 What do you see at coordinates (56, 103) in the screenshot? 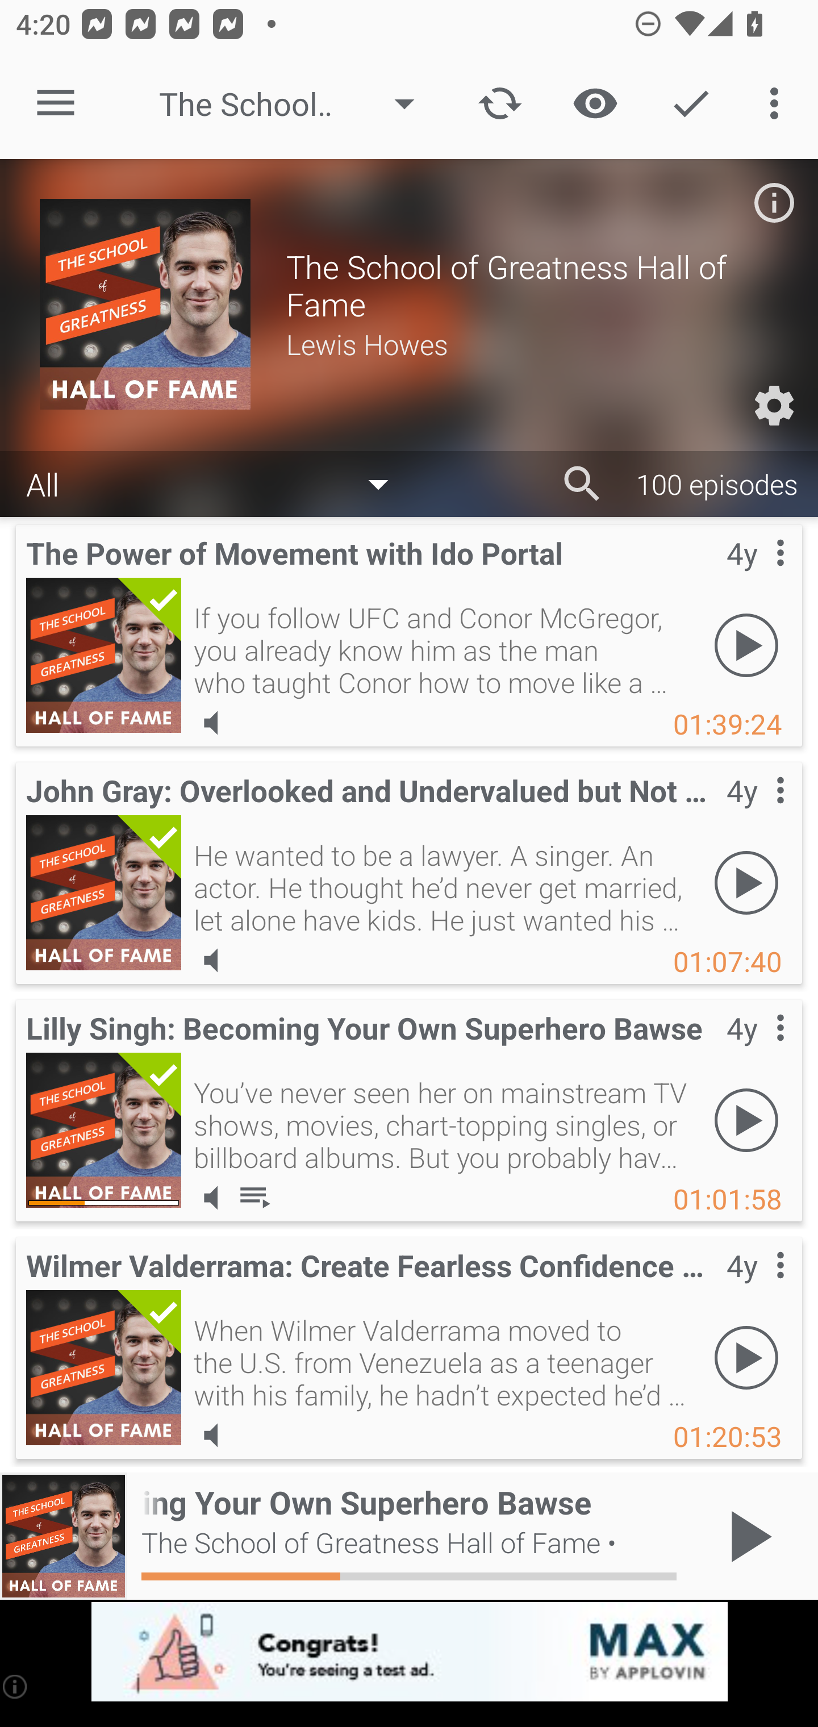
I see `Open navigation sidebar` at bounding box center [56, 103].